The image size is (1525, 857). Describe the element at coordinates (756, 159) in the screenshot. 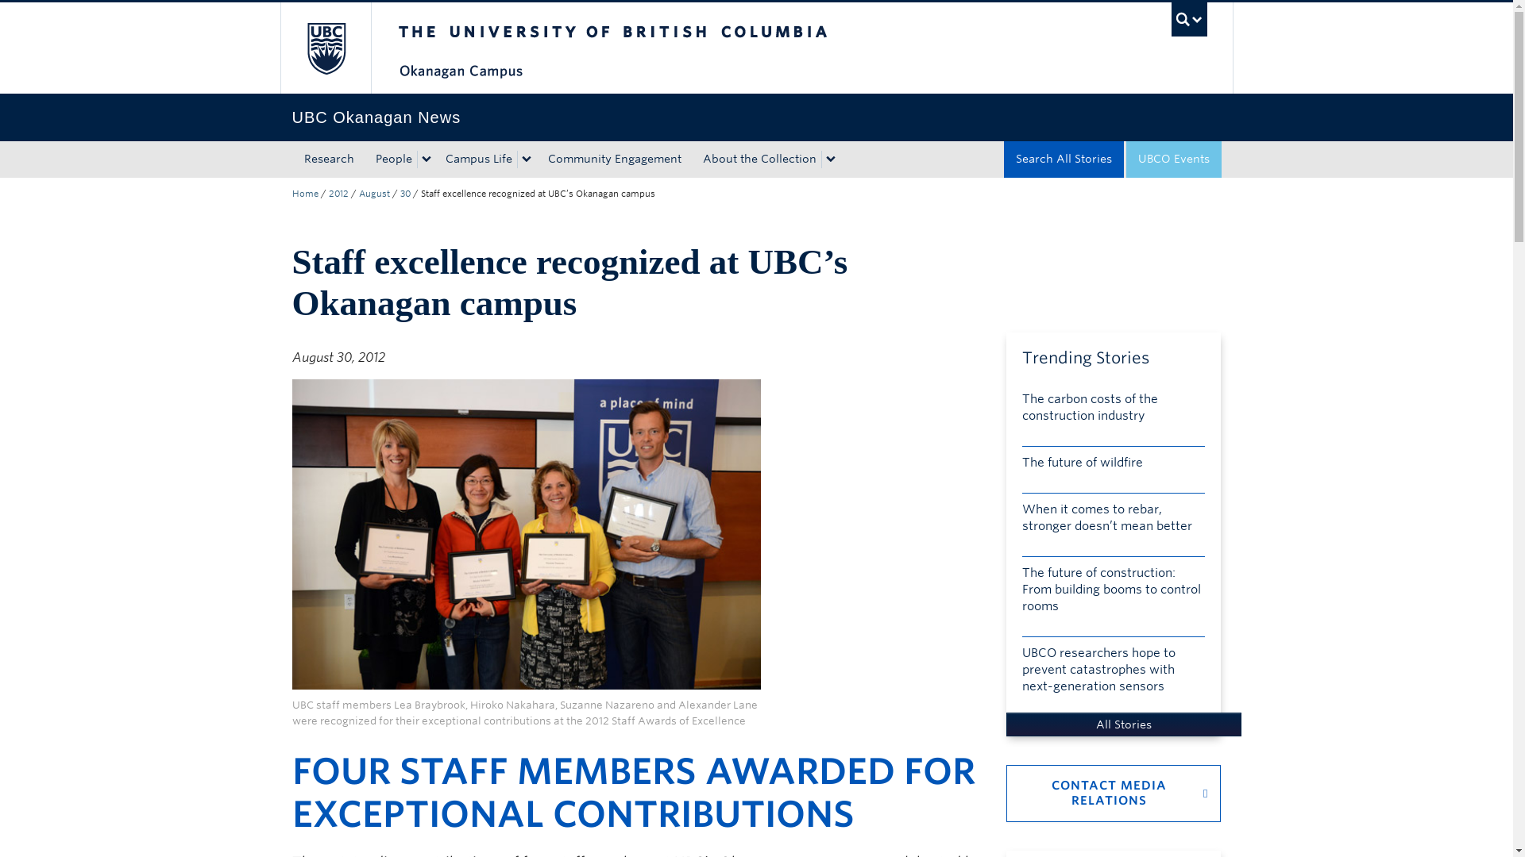

I see `About the Collection` at that location.